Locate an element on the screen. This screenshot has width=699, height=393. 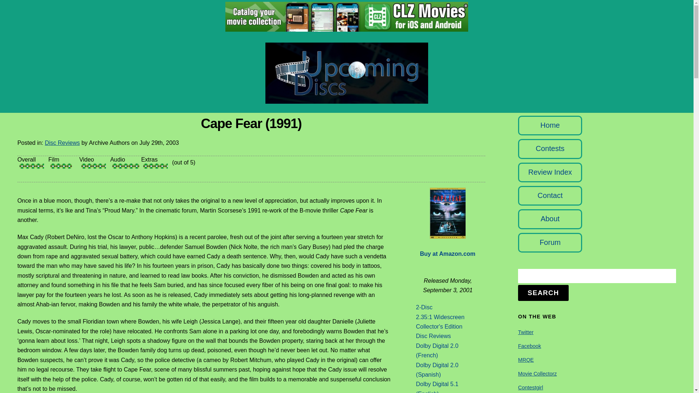
Buy at Amazon.com is located at coordinates (447, 254).